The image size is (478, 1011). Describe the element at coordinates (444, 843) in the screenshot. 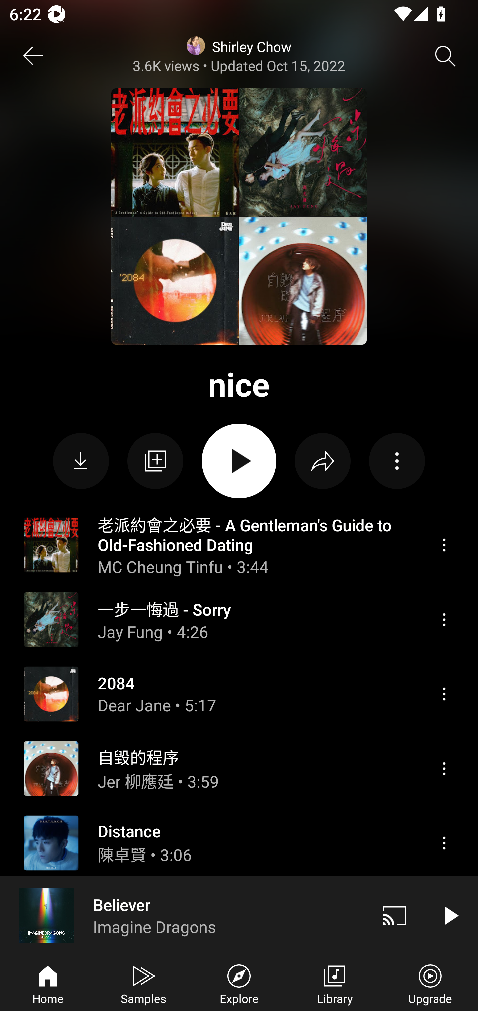

I see `Menu` at that location.